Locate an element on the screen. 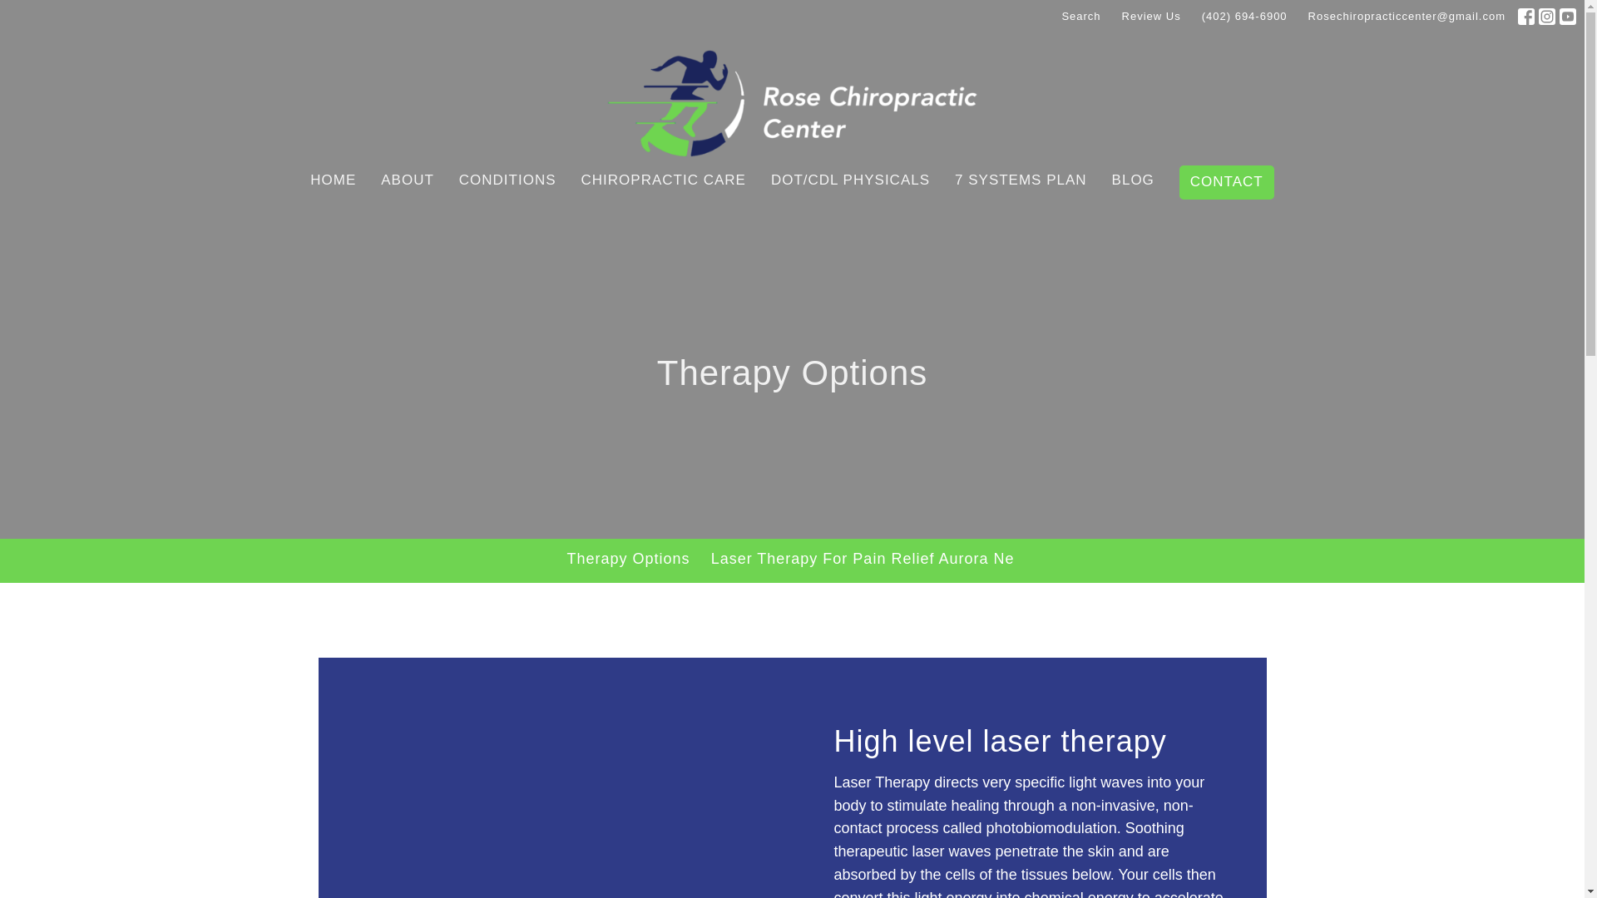 The width and height of the screenshot is (1597, 898). Search is located at coordinates (1080, 17).